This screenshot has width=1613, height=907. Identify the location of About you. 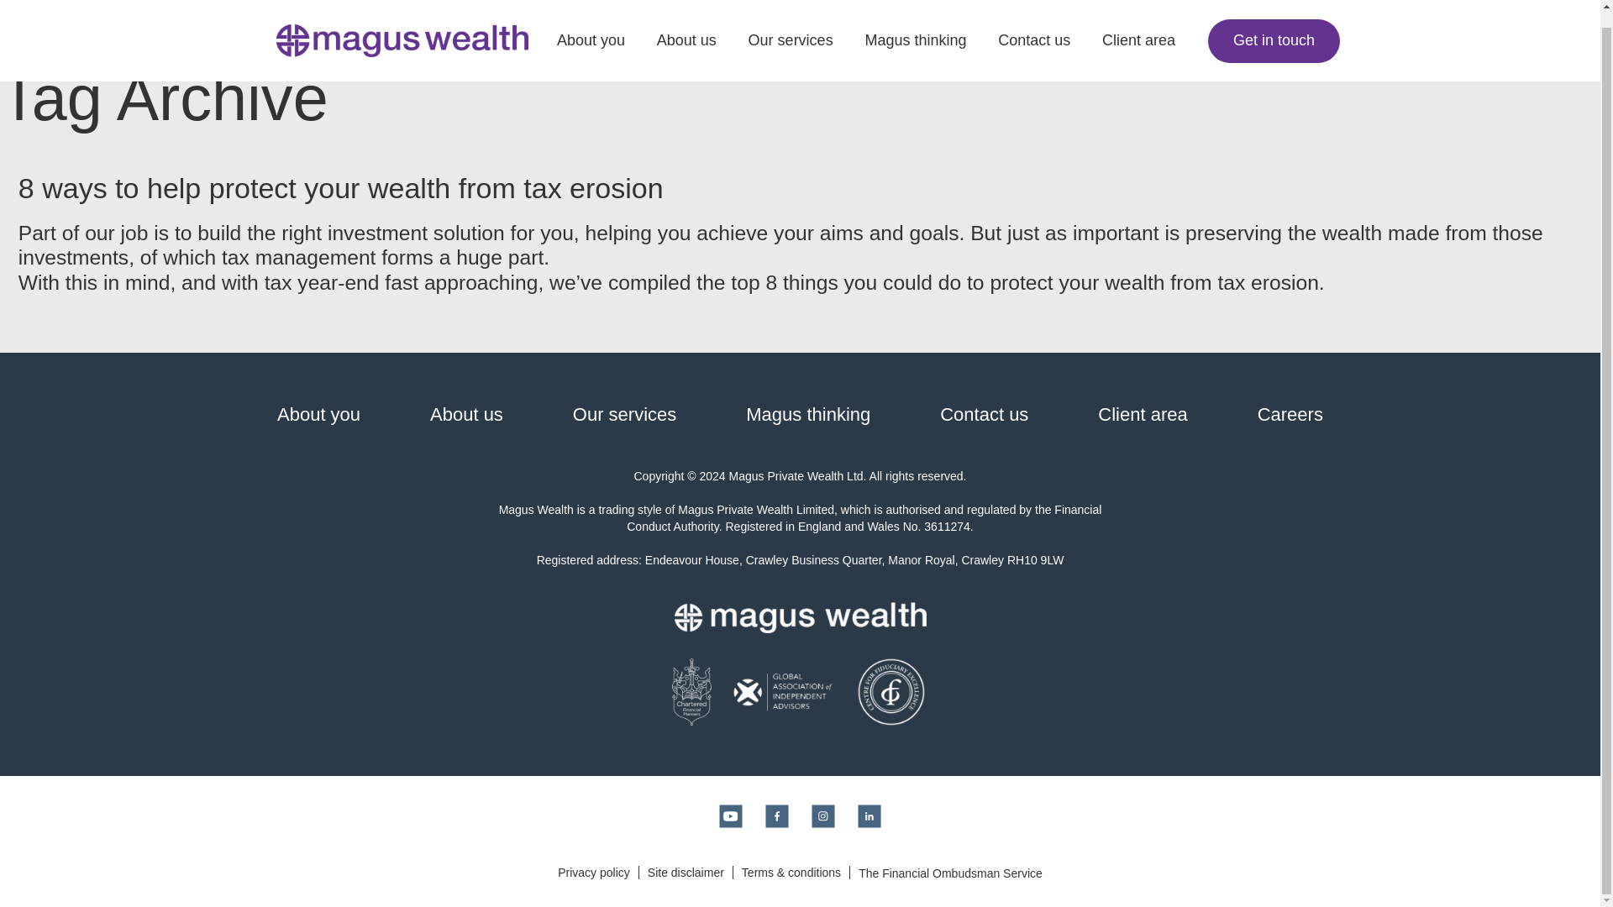
(590, 32).